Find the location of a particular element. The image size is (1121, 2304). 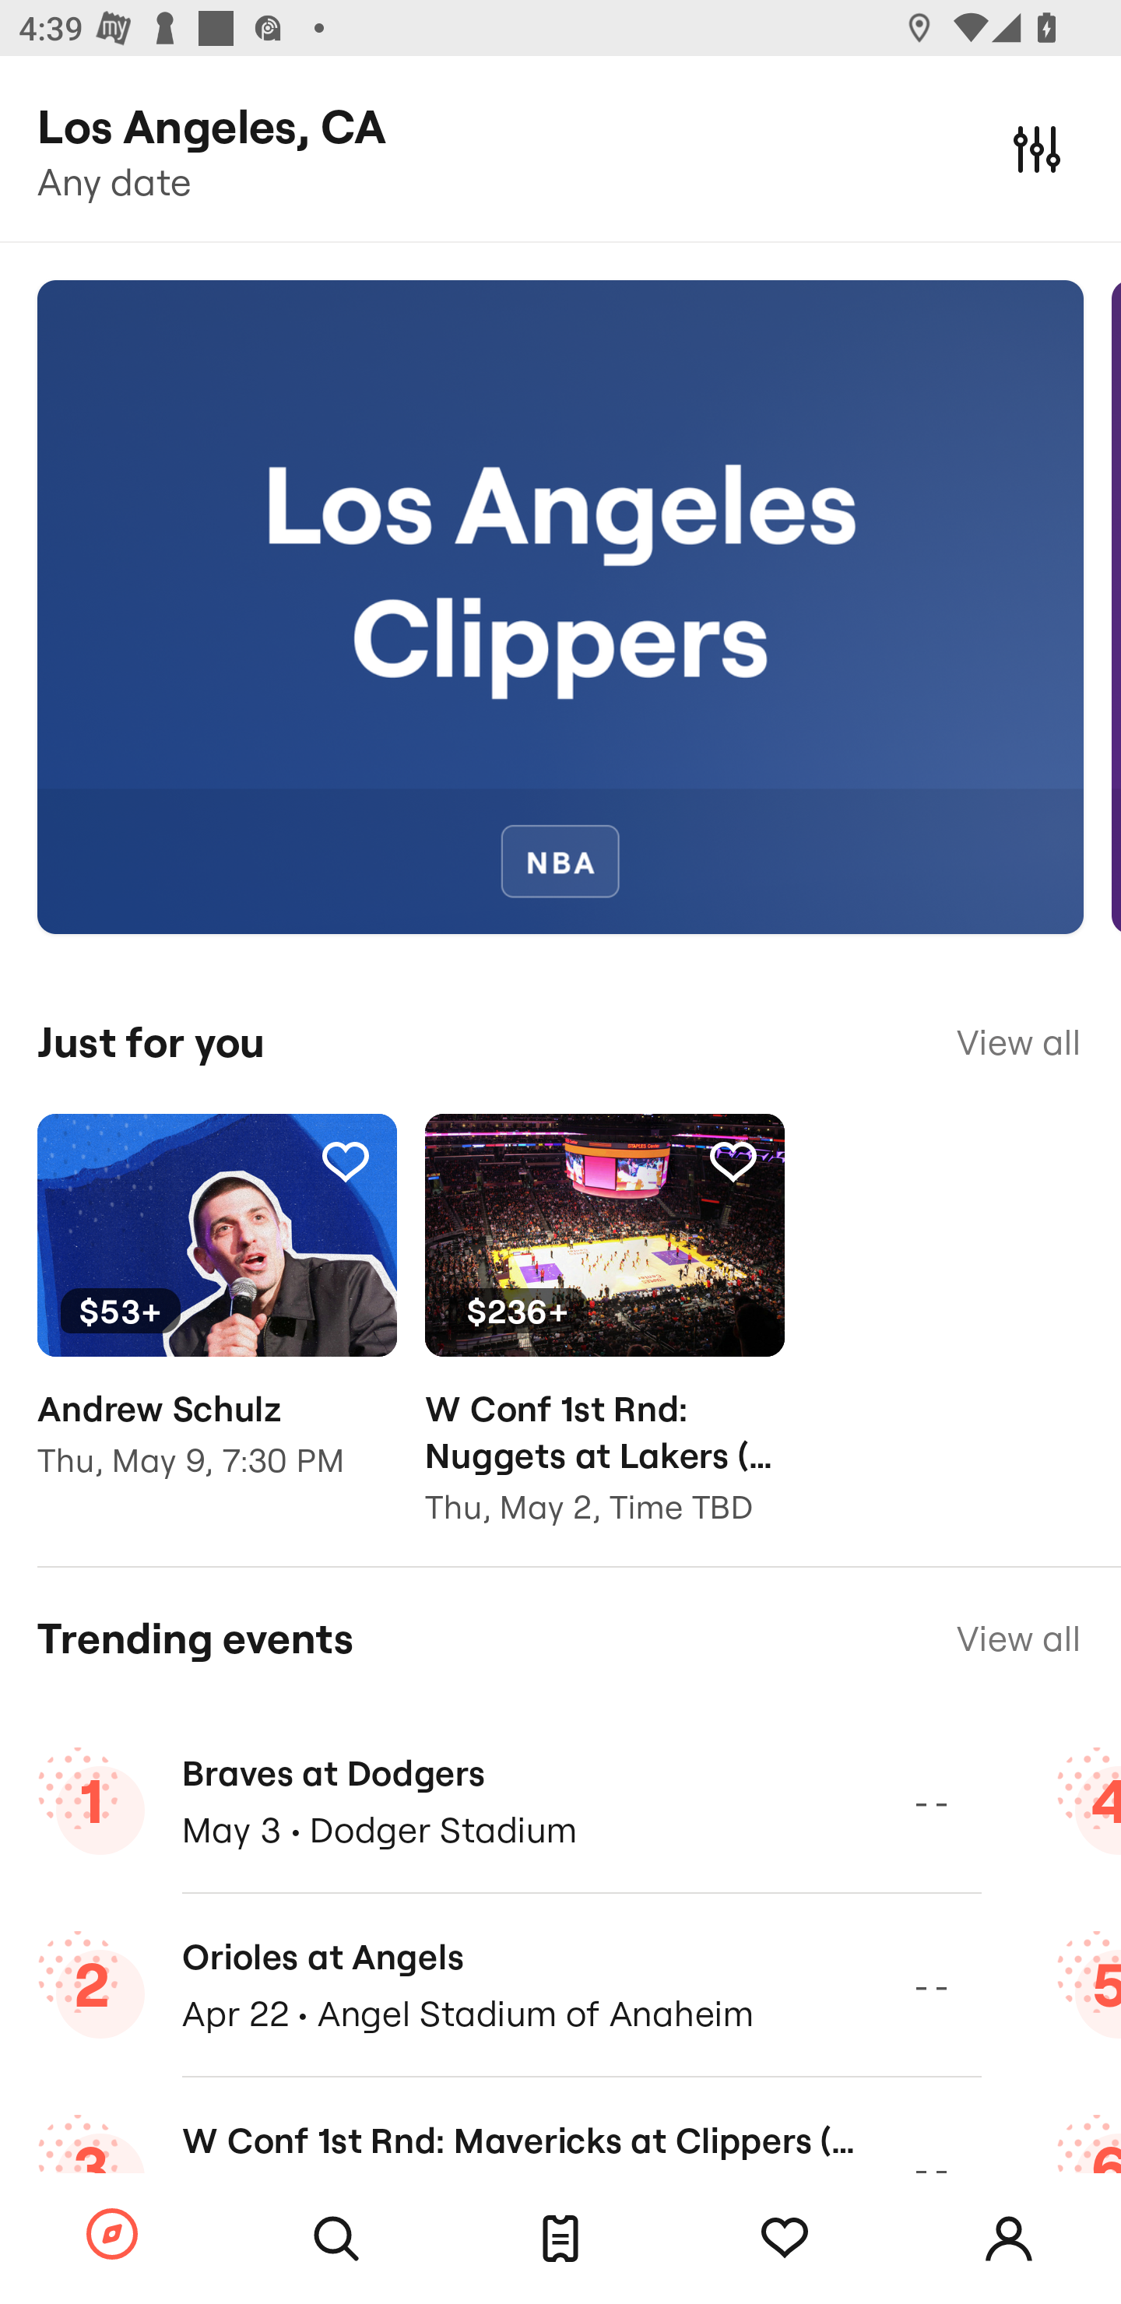

View all is located at coordinates (1018, 1042).